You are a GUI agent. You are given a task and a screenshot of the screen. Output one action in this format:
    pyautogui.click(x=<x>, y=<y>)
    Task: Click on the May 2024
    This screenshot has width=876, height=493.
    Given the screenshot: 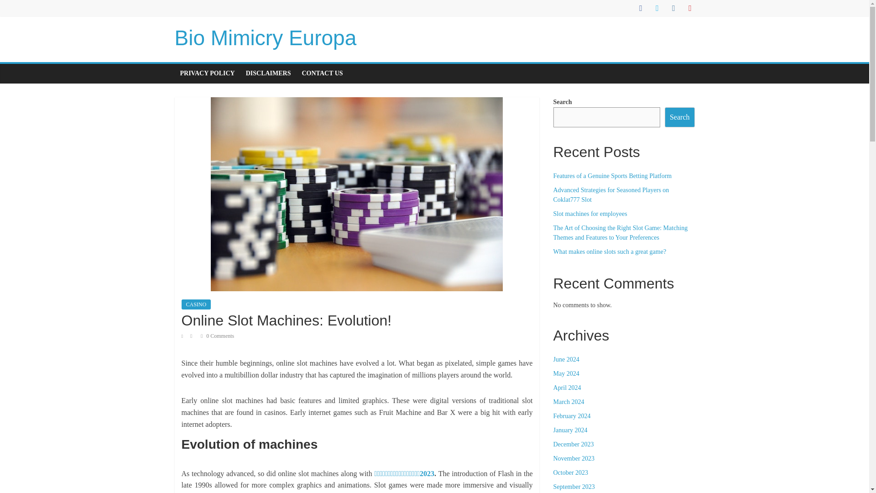 What is the action you would take?
    pyautogui.click(x=566, y=373)
    